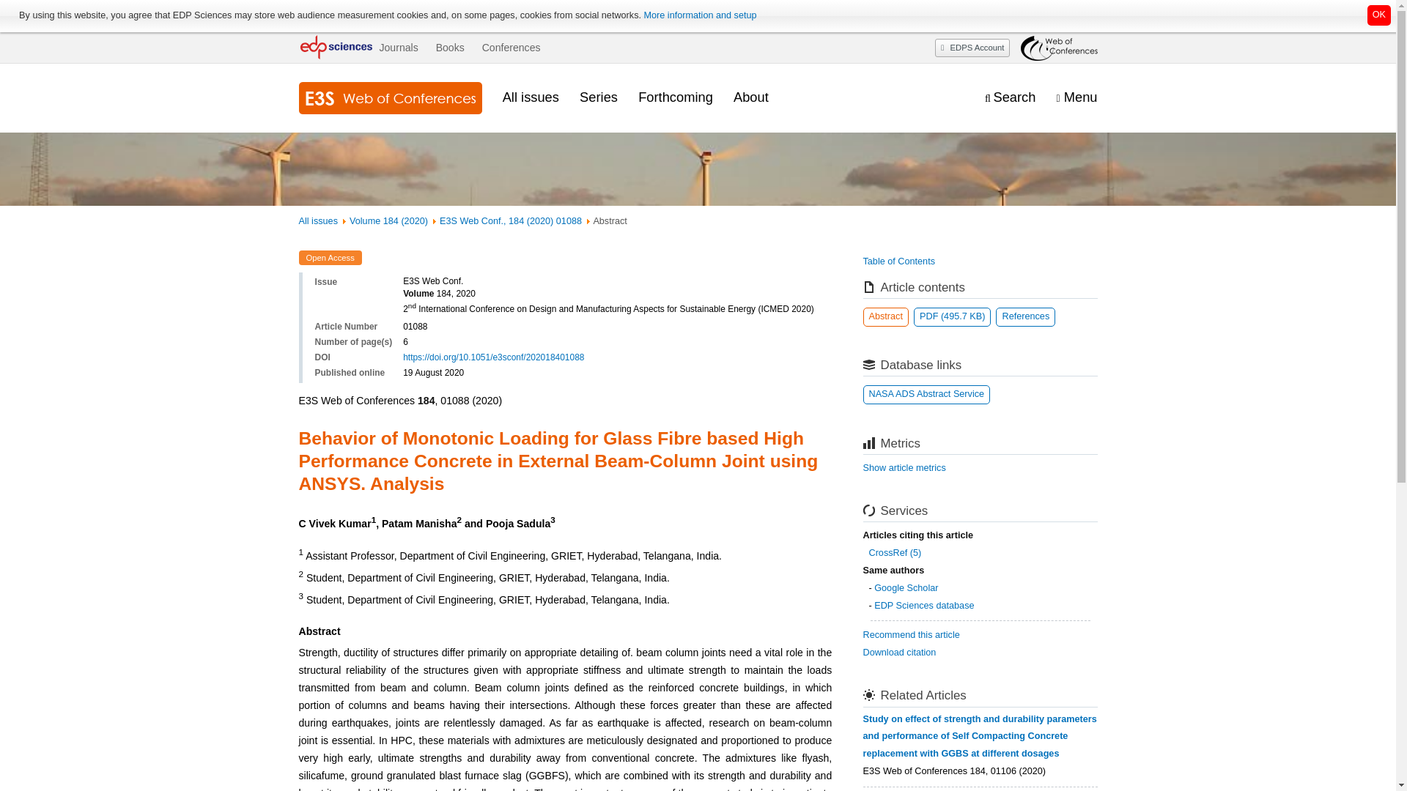  Describe the element at coordinates (1379, 15) in the screenshot. I see `Click to close this notification` at that location.